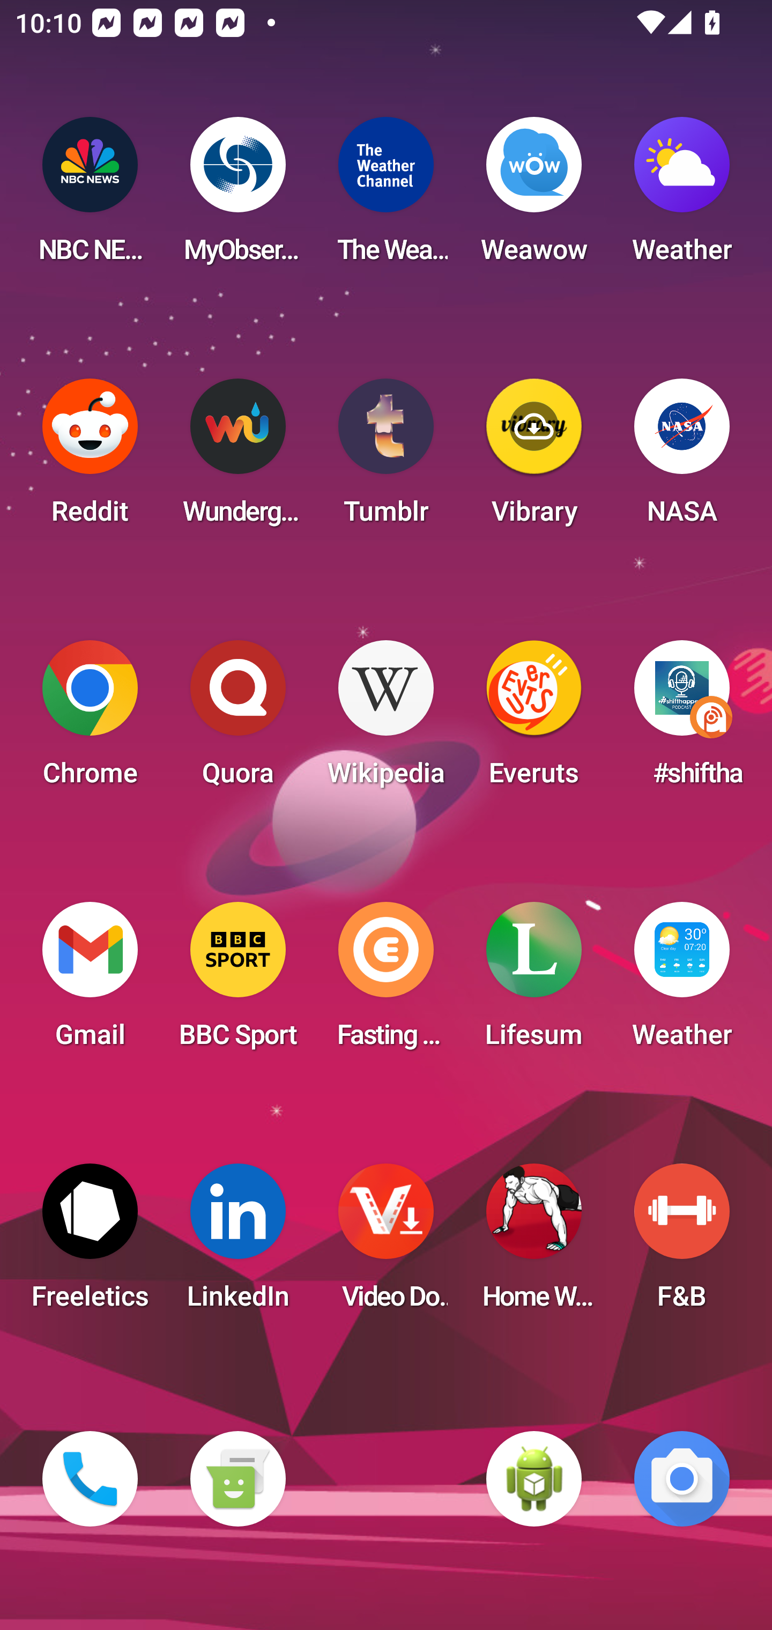 The height and width of the screenshot is (1630, 772). What do you see at coordinates (90, 196) in the screenshot?
I see `NBC NEWS` at bounding box center [90, 196].